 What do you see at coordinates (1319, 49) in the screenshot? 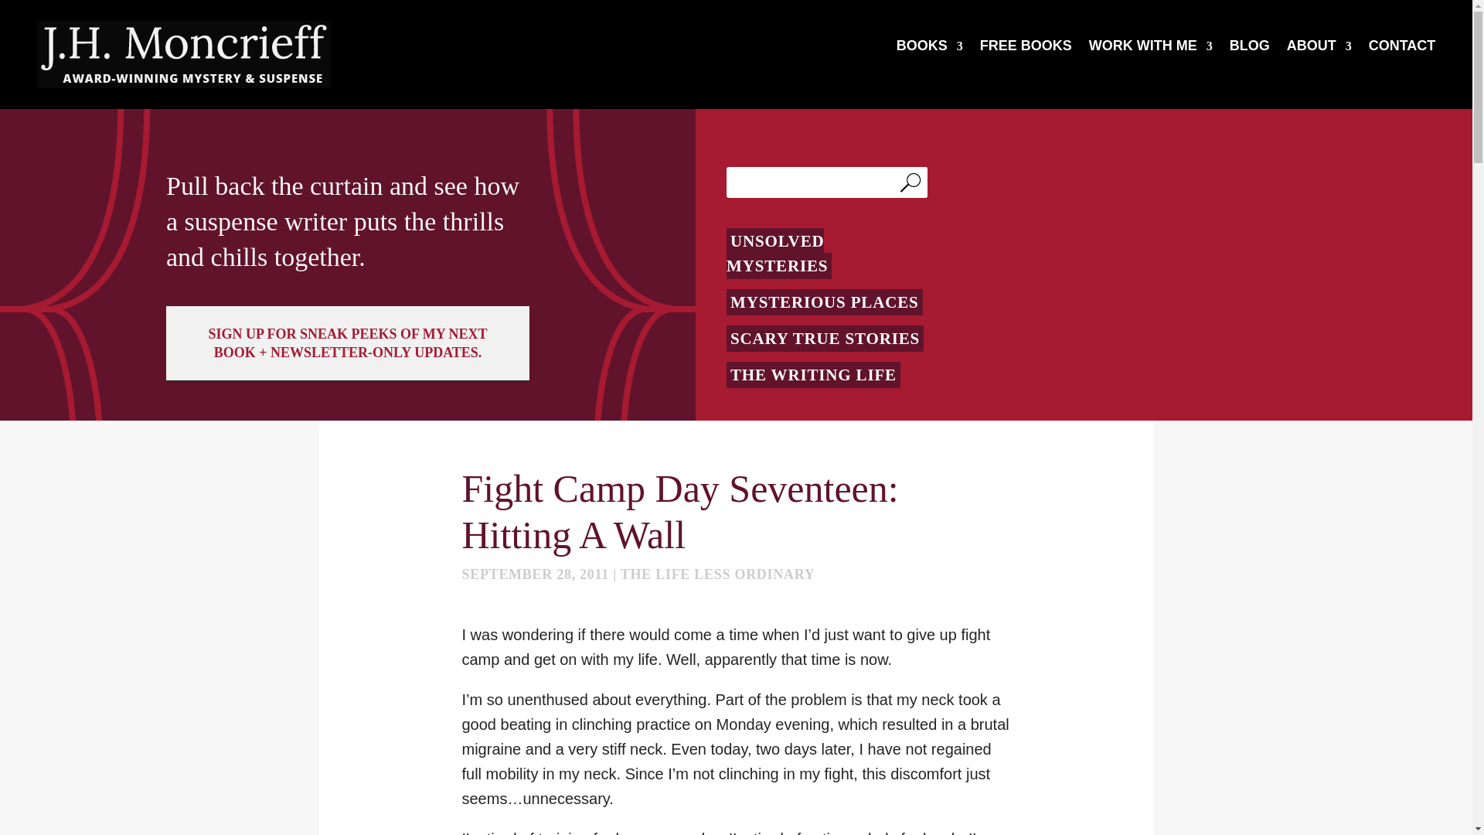
I see `ABOUT` at bounding box center [1319, 49].